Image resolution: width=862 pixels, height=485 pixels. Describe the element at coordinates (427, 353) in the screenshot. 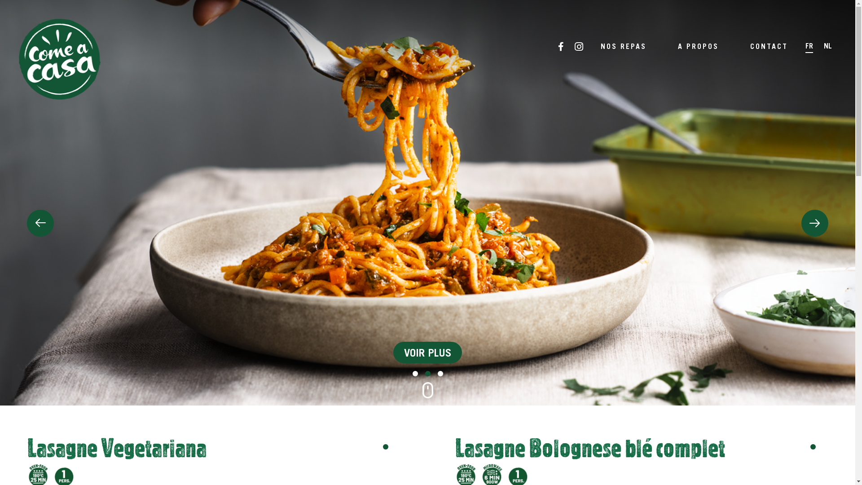

I see `VOIR PLUS` at that location.